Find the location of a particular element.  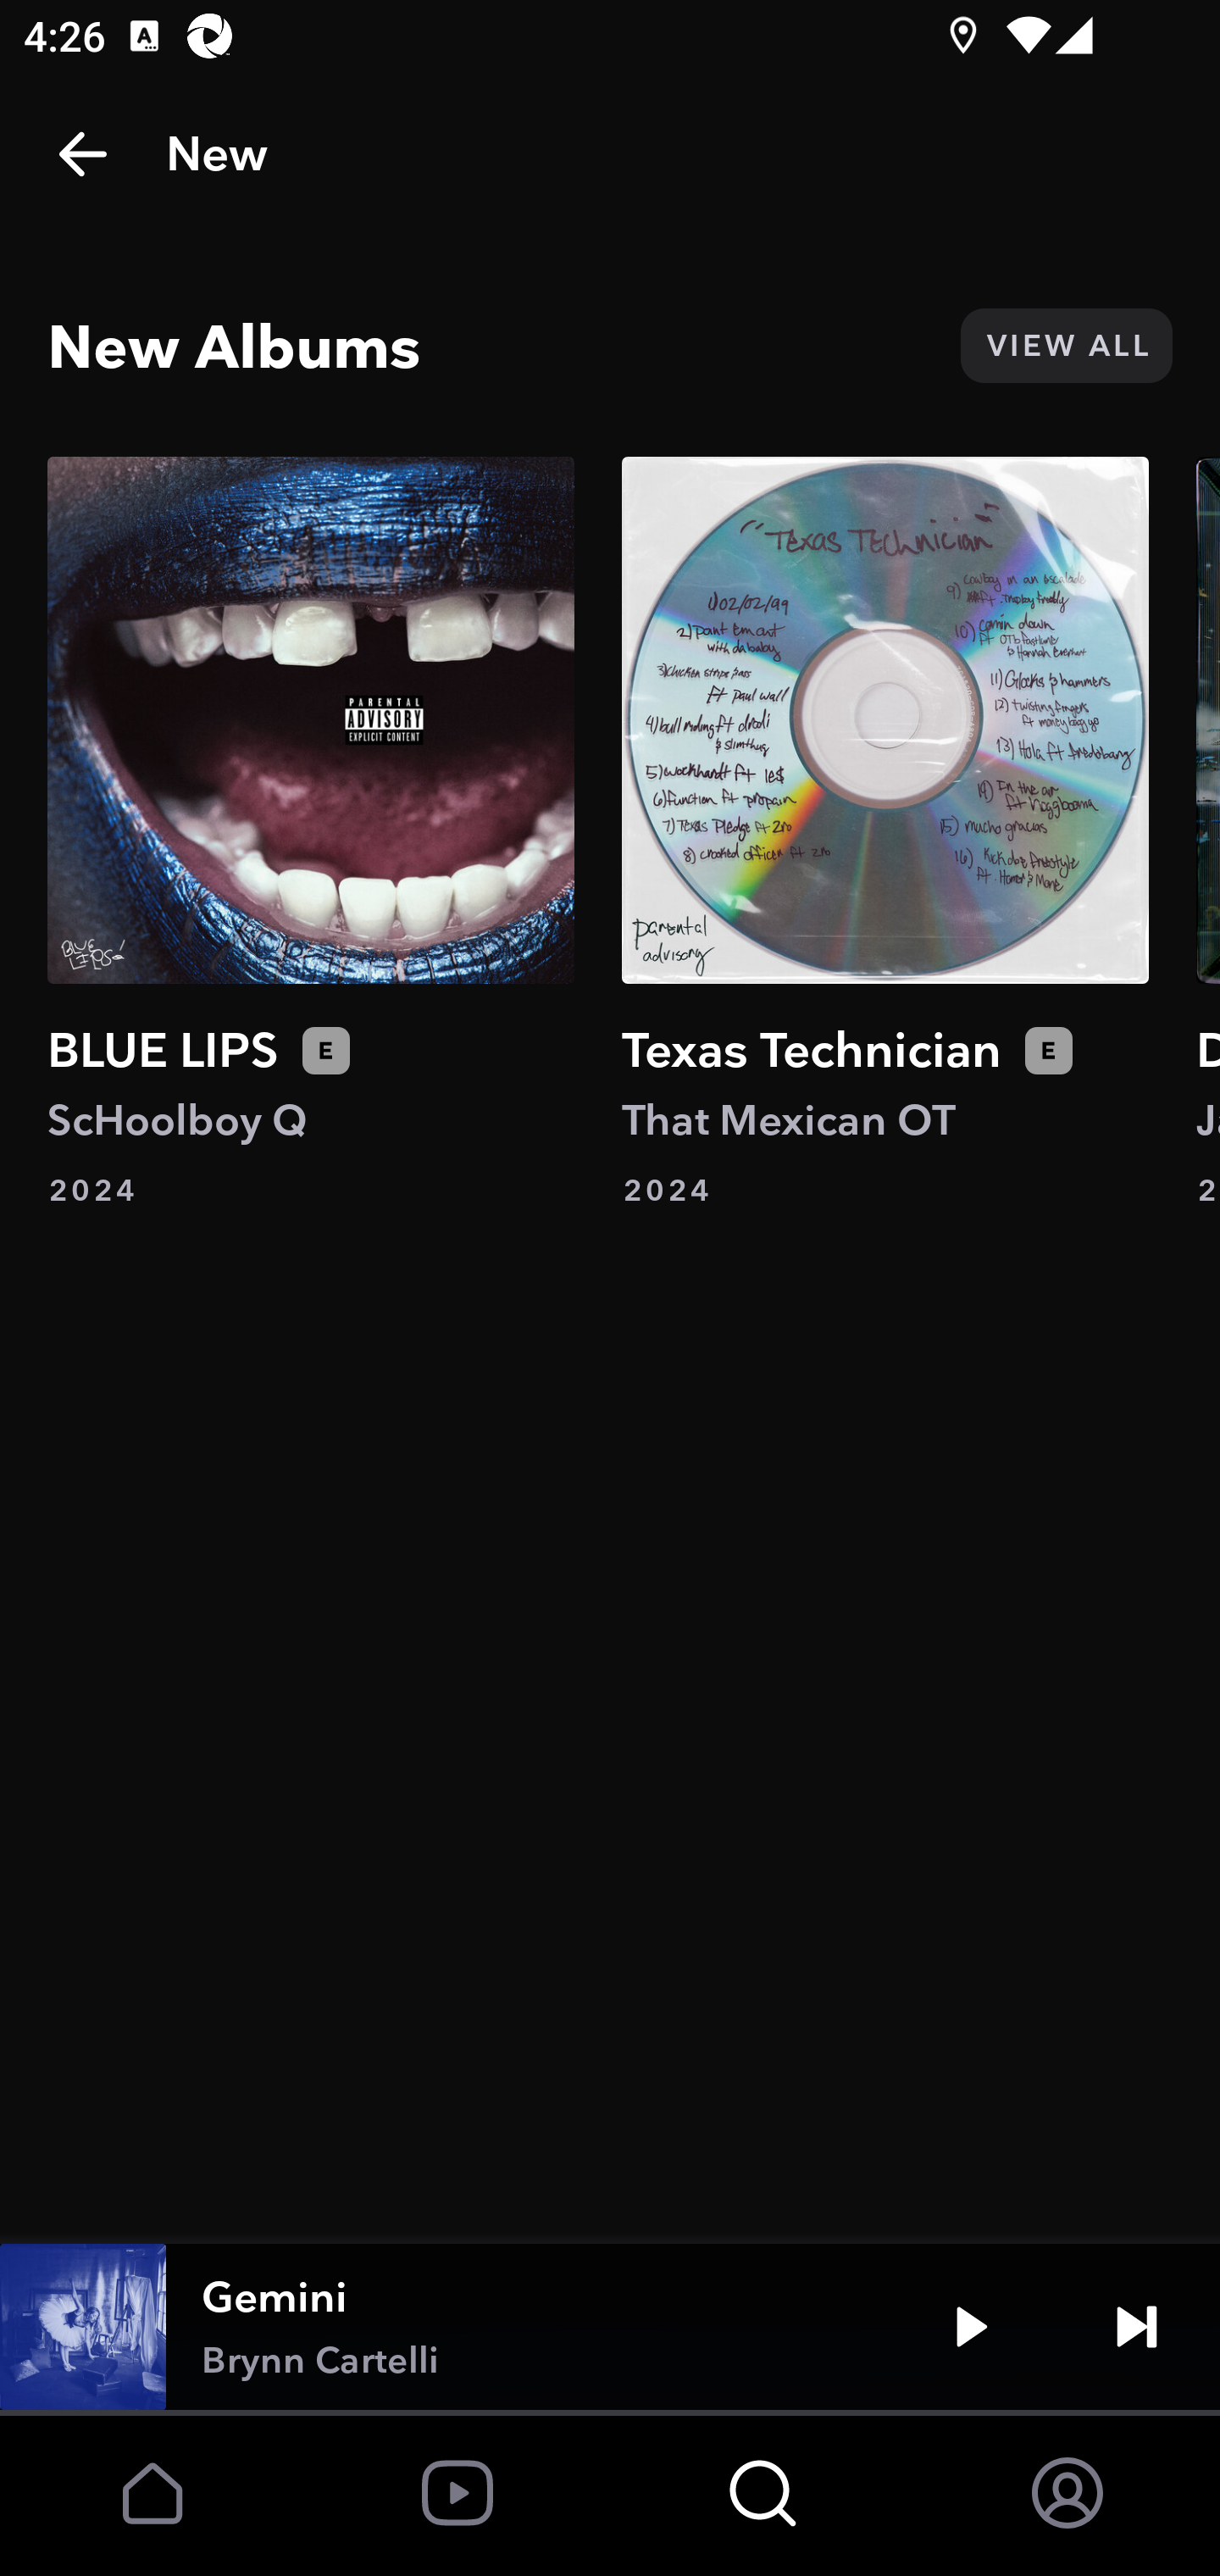

VIEW ALL is located at coordinates (1066, 346).